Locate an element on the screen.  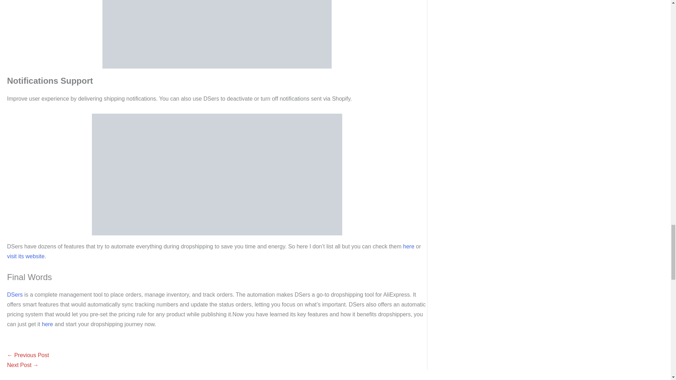
Product Grouping and Pricing Models is located at coordinates (217, 34).